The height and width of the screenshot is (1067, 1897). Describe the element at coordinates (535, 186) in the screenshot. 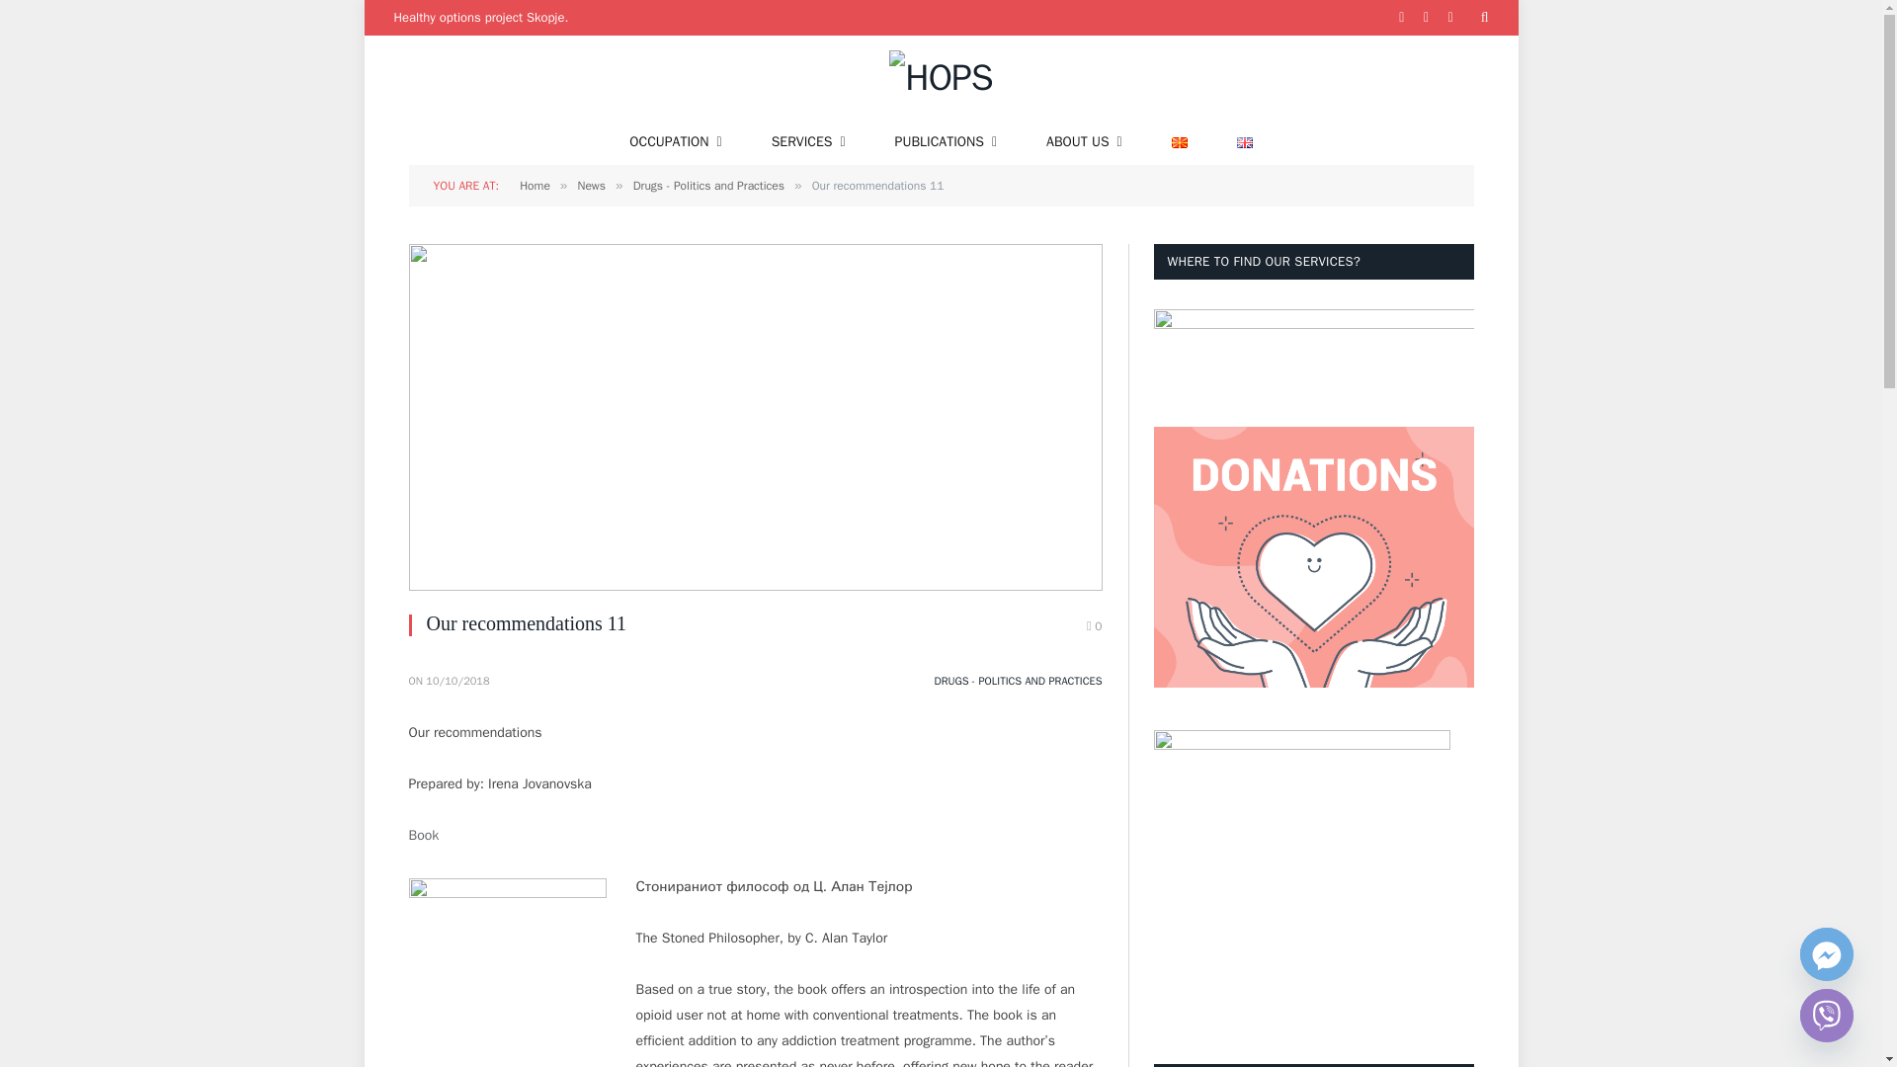

I see `Home` at that location.